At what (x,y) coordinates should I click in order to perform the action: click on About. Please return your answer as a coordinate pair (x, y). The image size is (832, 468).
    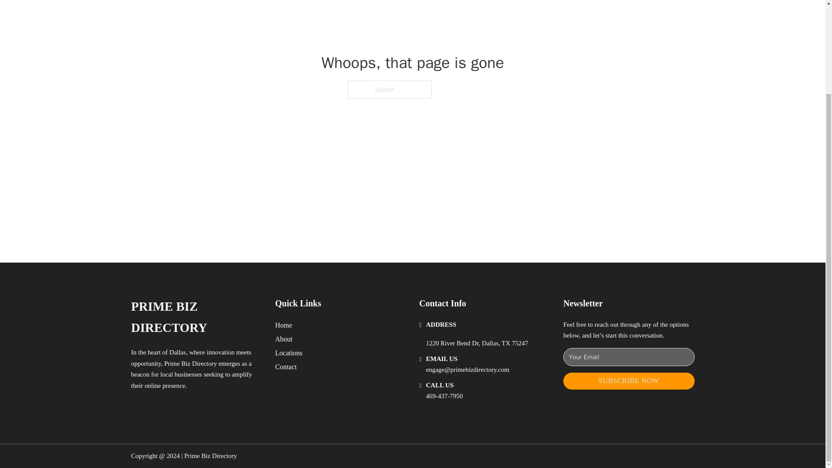
    Looking at the image, I should click on (284, 339).